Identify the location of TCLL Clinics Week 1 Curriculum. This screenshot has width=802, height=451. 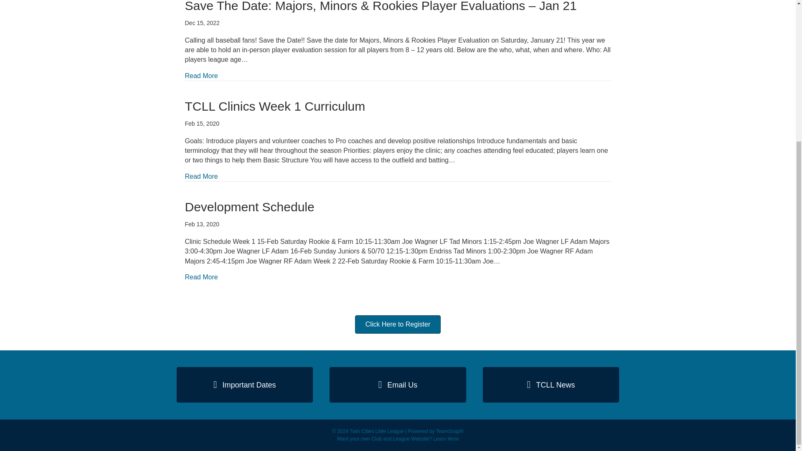
(274, 106).